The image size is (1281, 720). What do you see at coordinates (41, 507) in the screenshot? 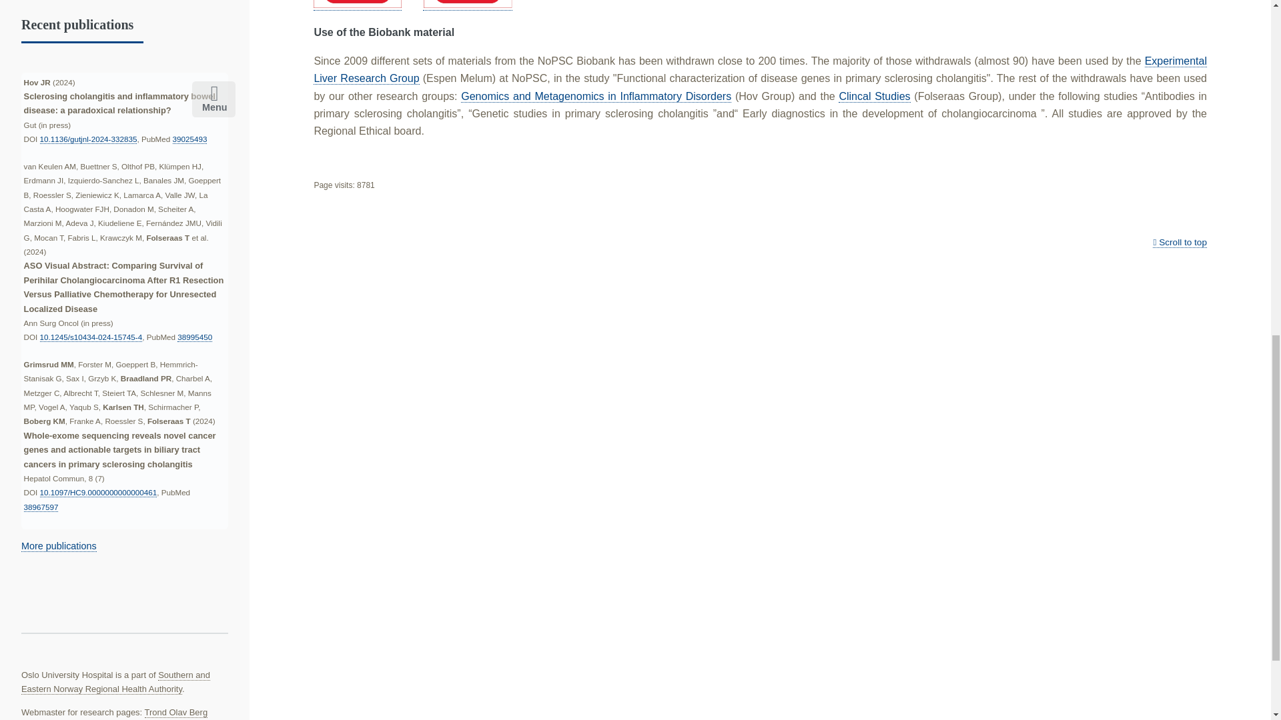
I see `38967597` at bounding box center [41, 507].